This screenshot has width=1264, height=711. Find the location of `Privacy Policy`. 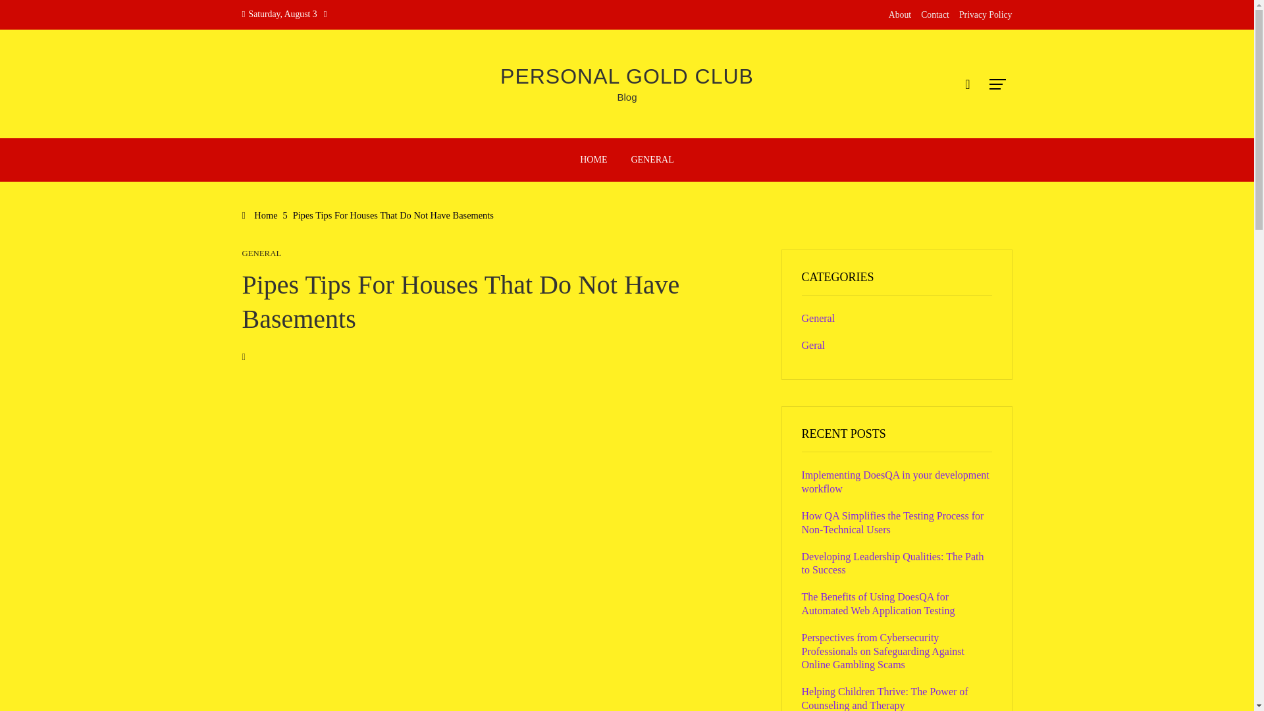

Privacy Policy is located at coordinates (986, 14).